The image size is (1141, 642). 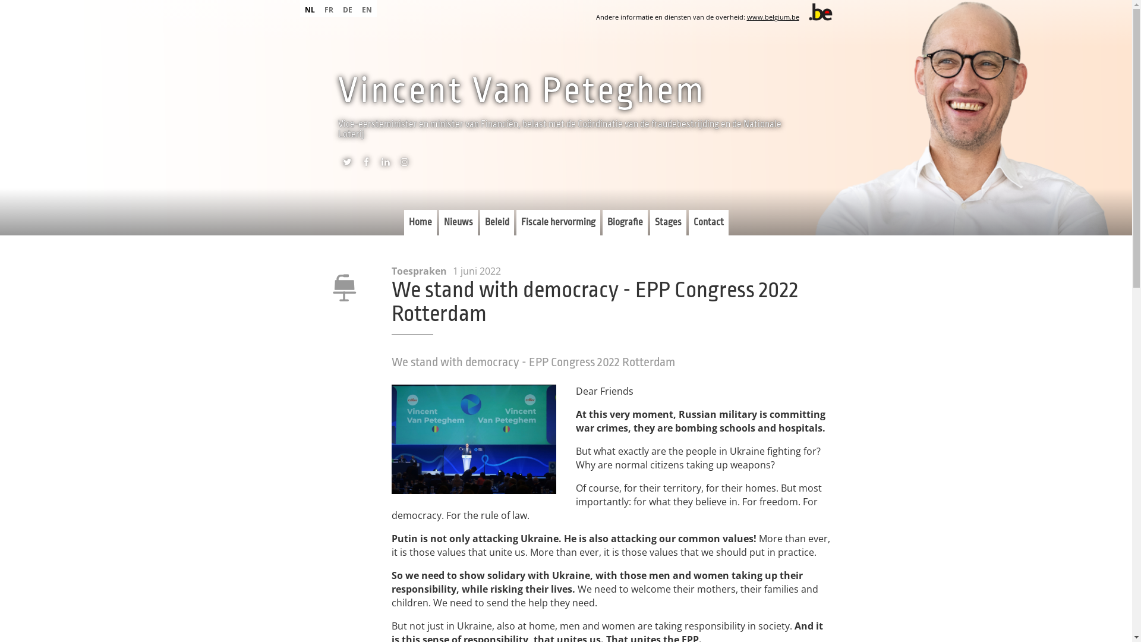 I want to click on Stages, so click(x=668, y=223).